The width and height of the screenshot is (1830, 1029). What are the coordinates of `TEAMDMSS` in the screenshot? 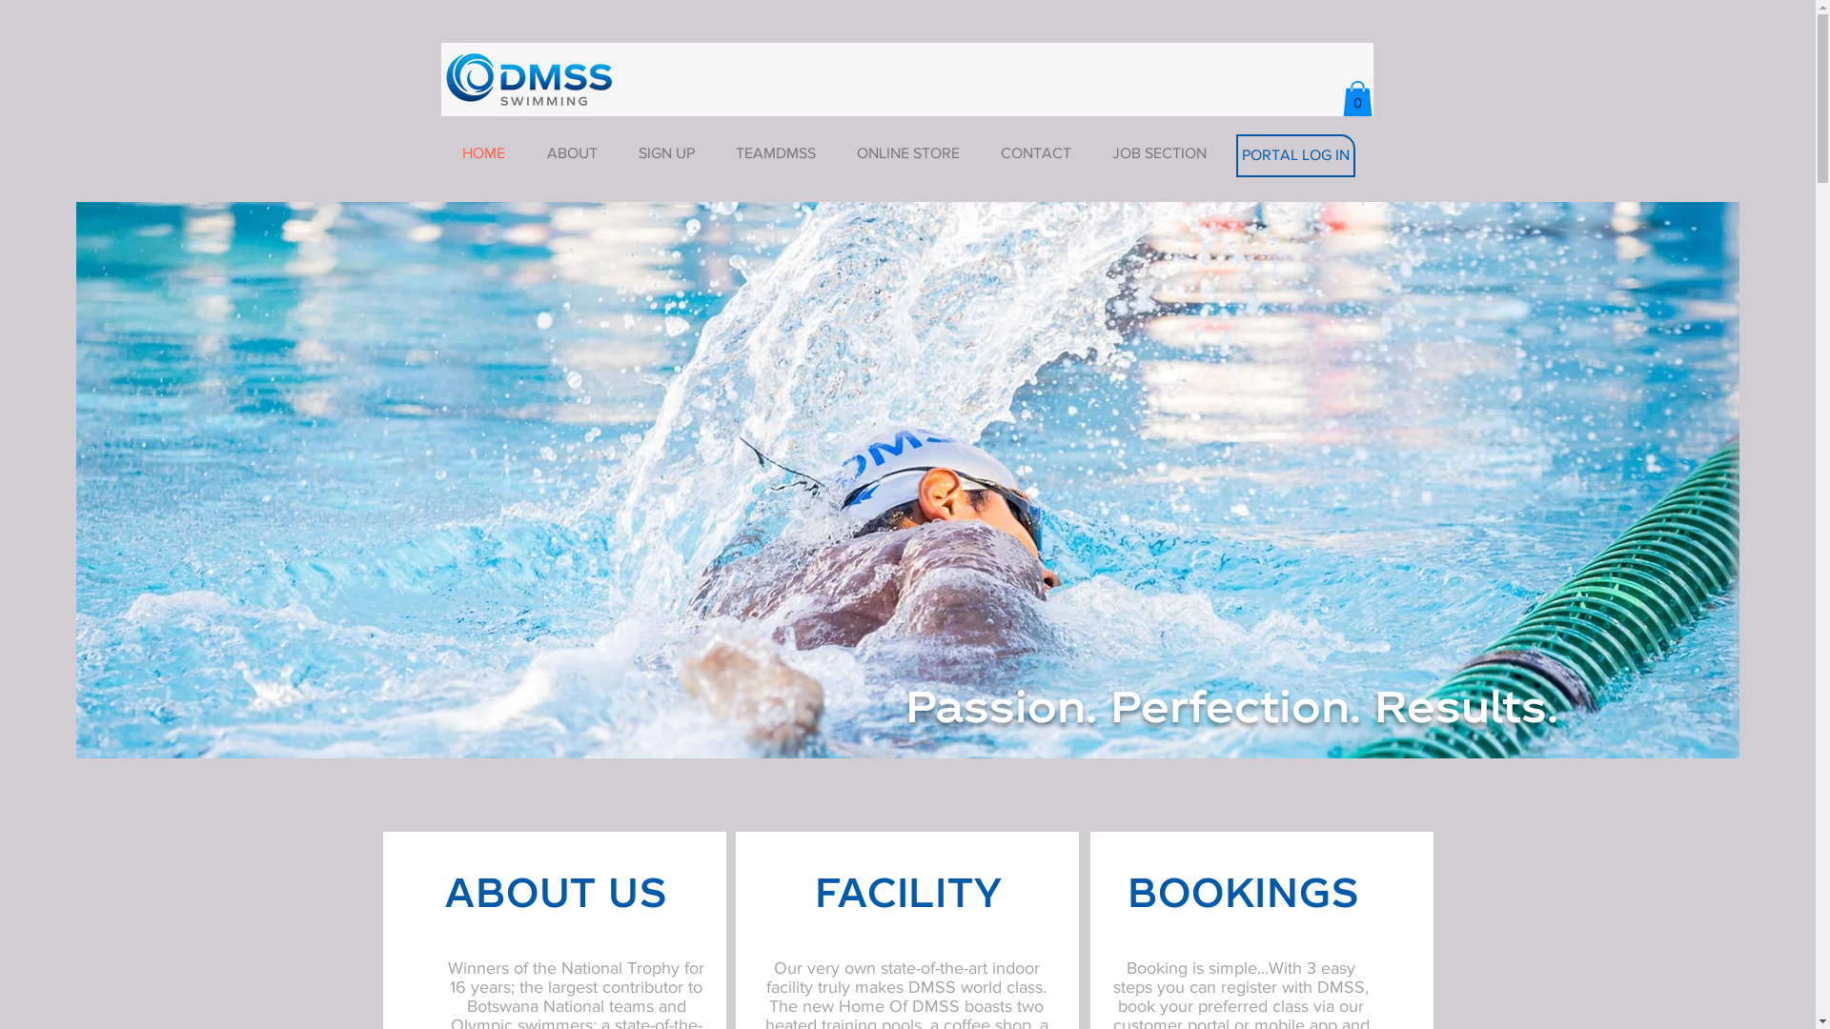 It's located at (776, 153).